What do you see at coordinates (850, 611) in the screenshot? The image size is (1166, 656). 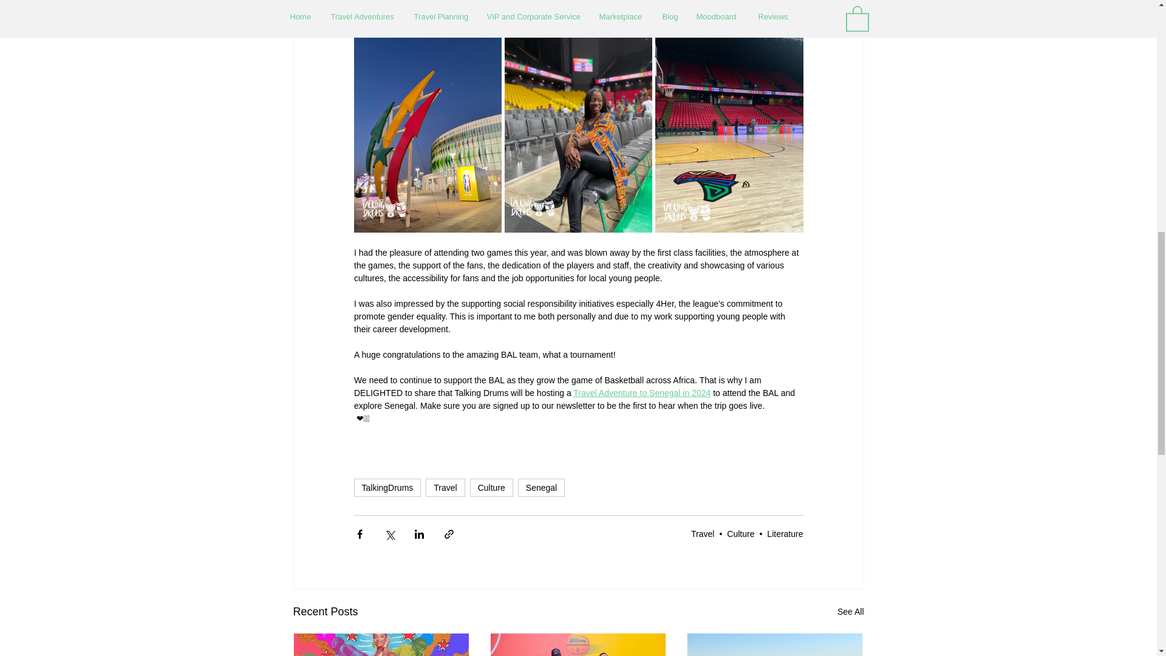 I see `See All` at bounding box center [850, 611].